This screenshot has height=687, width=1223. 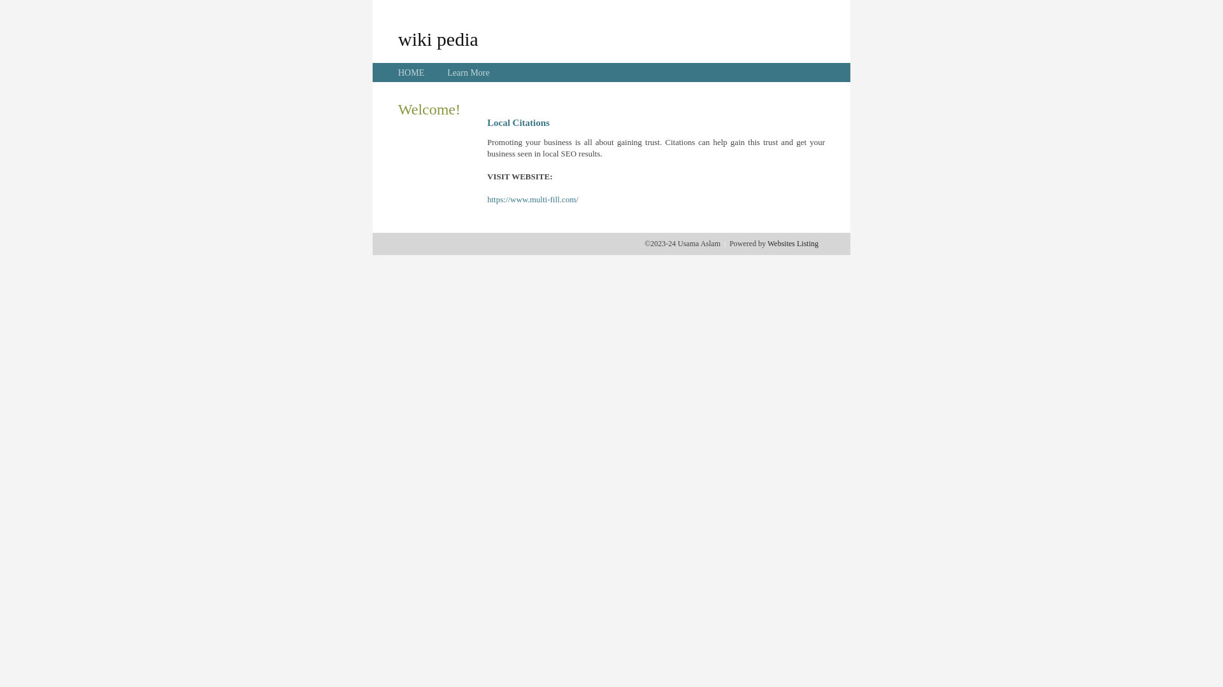 What do you see at coordinates (533, 200) in the screenshot?
I see `https://www.multi-fill.com/` at bounding box center [533, 200].